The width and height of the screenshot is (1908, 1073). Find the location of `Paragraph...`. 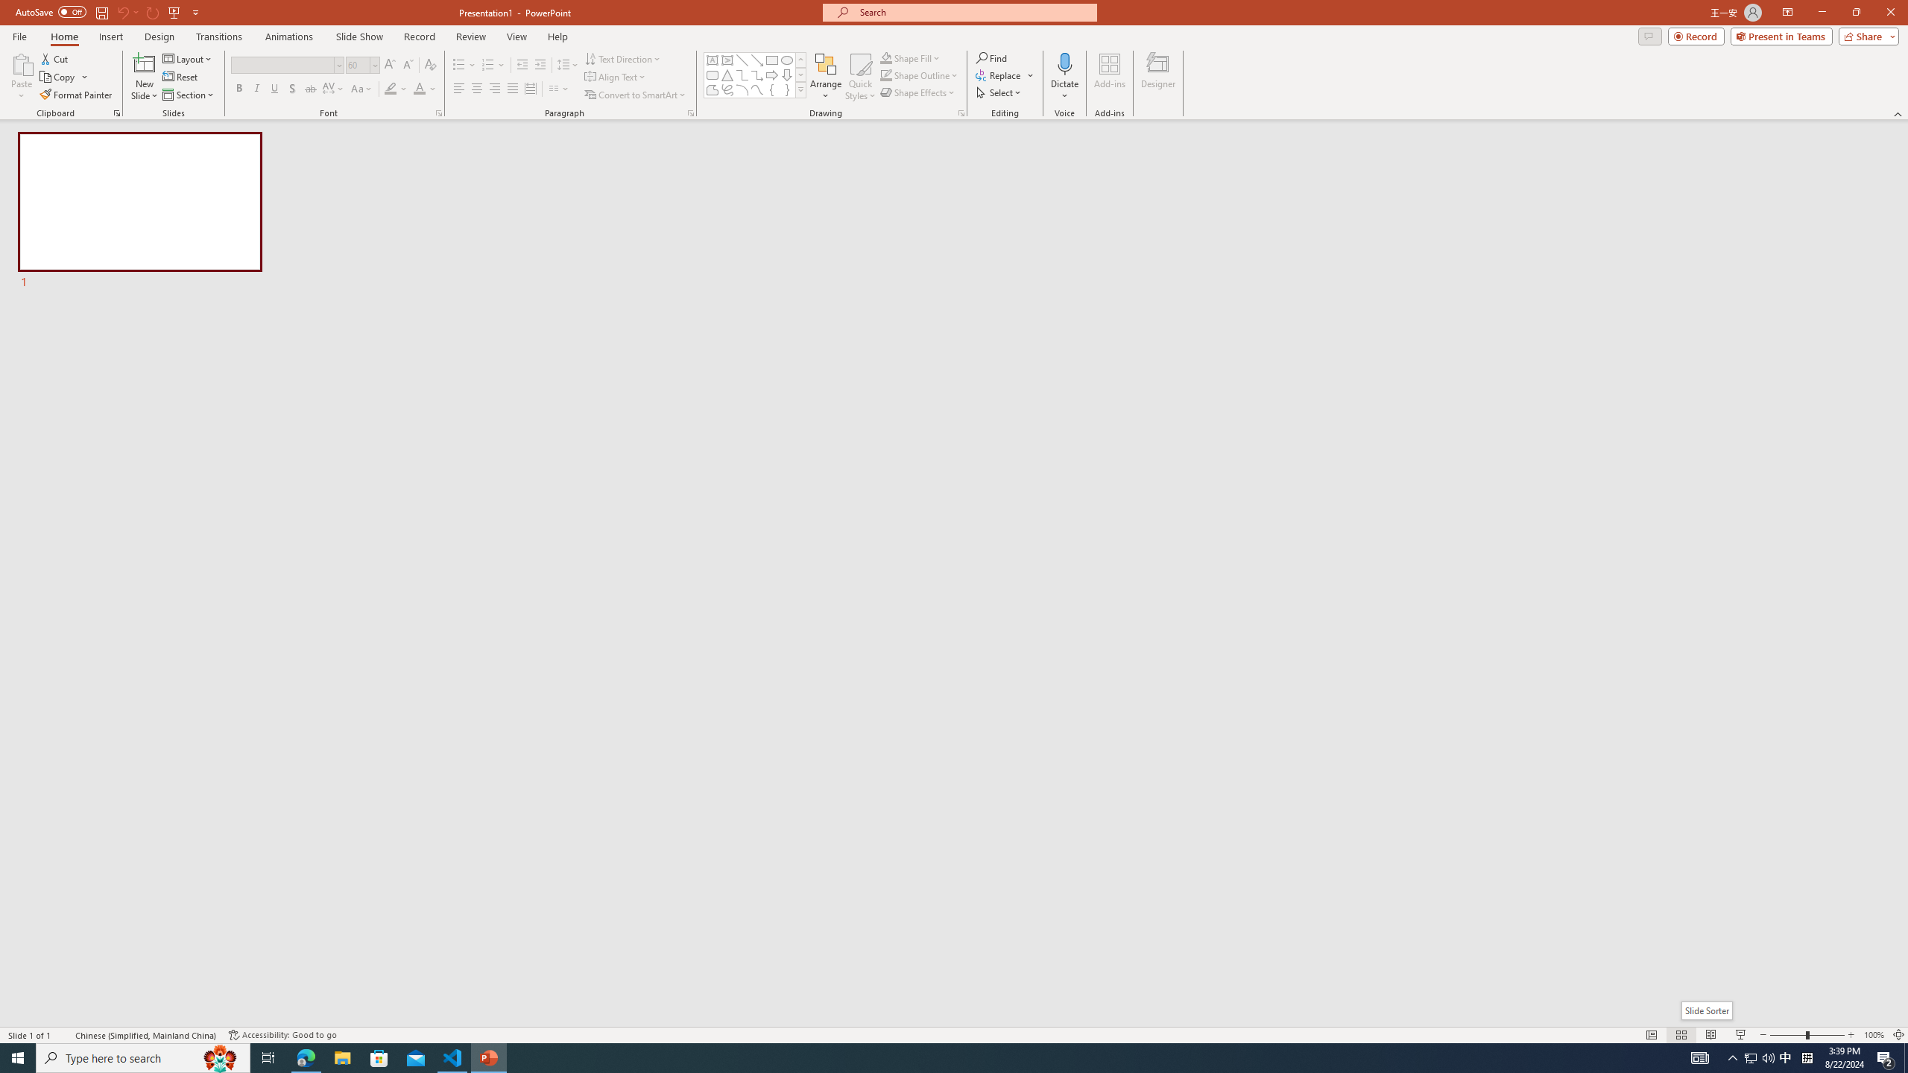

Paragraph... is located at coordinates (690, 113).